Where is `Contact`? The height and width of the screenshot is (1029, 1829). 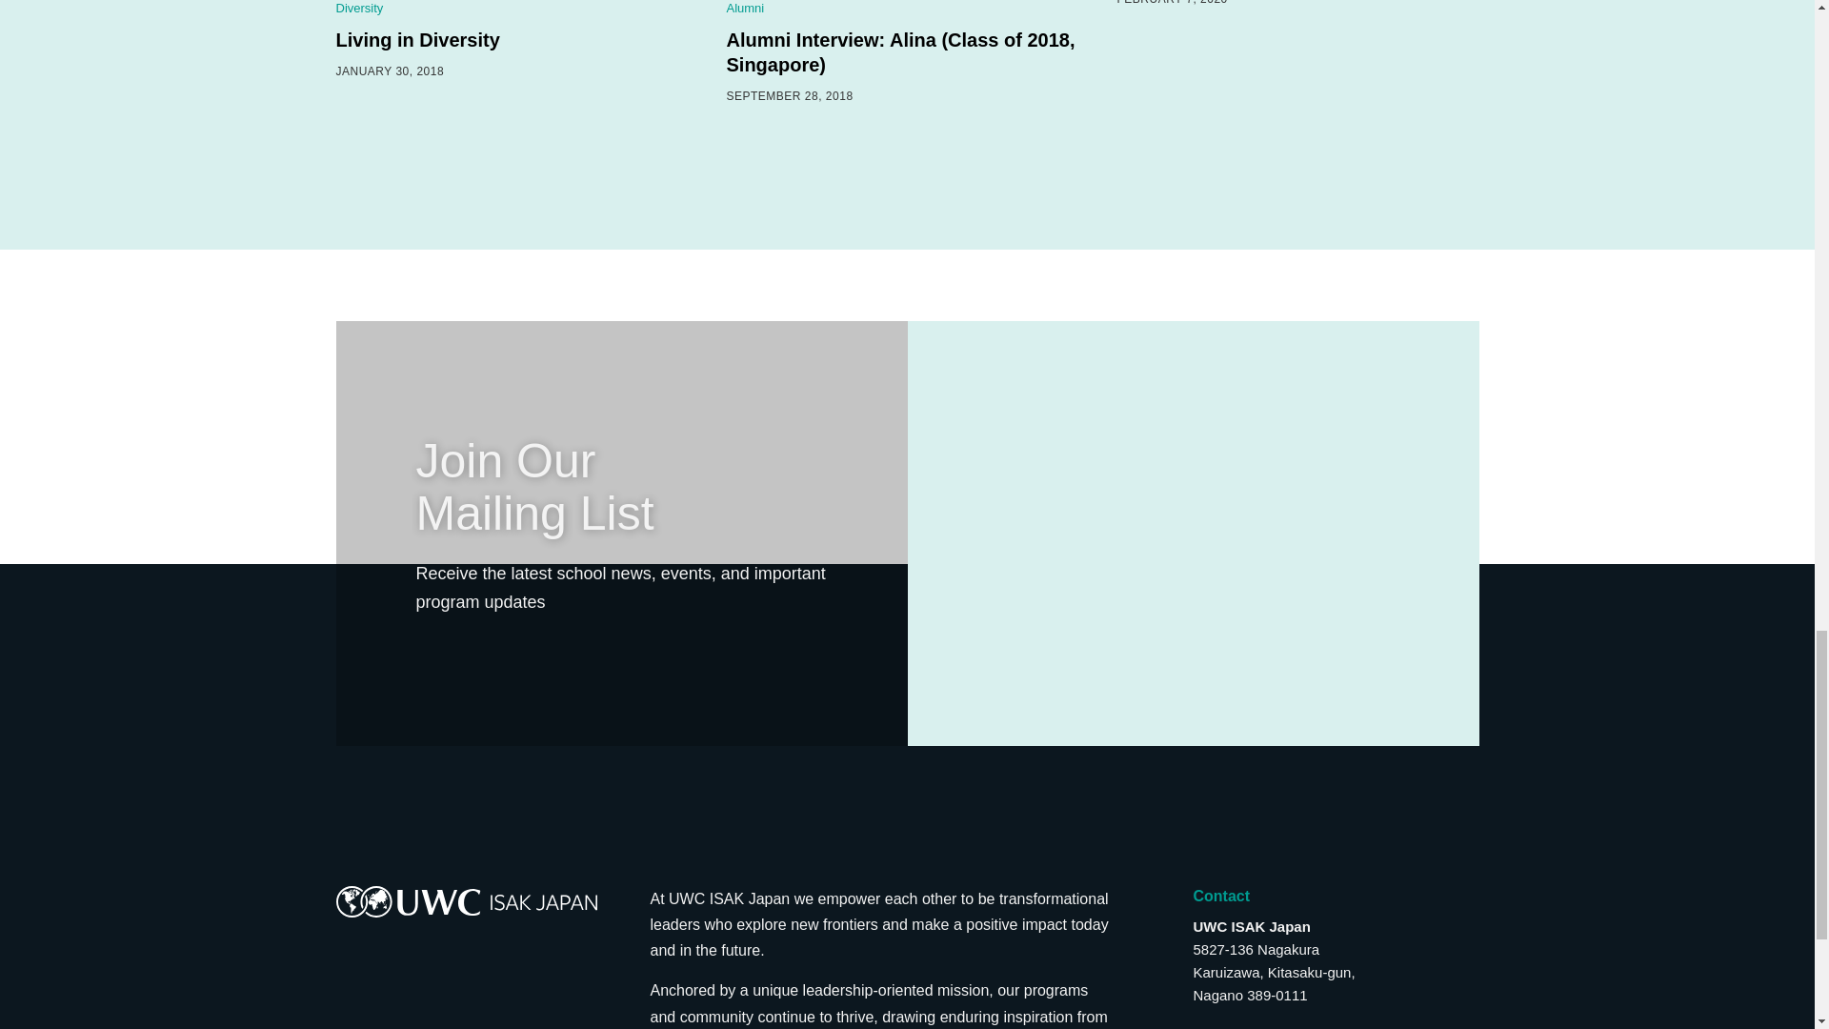
Contact is located at coordinates (1220, 896).